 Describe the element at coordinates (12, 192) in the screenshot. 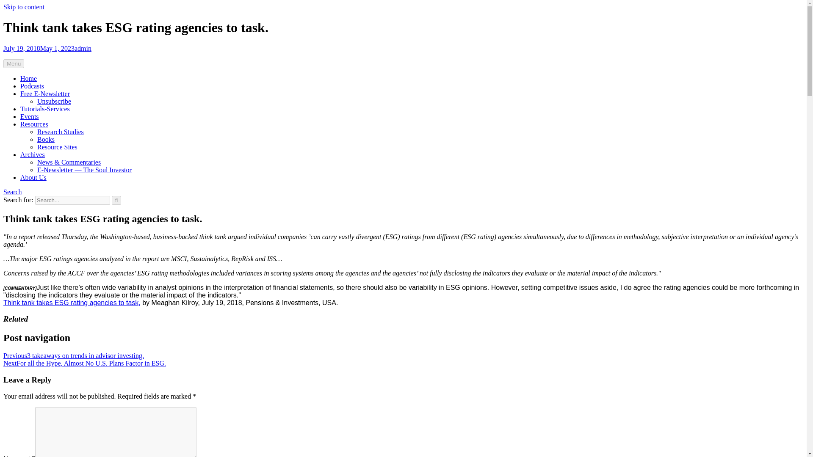

I see `Search` at that location.